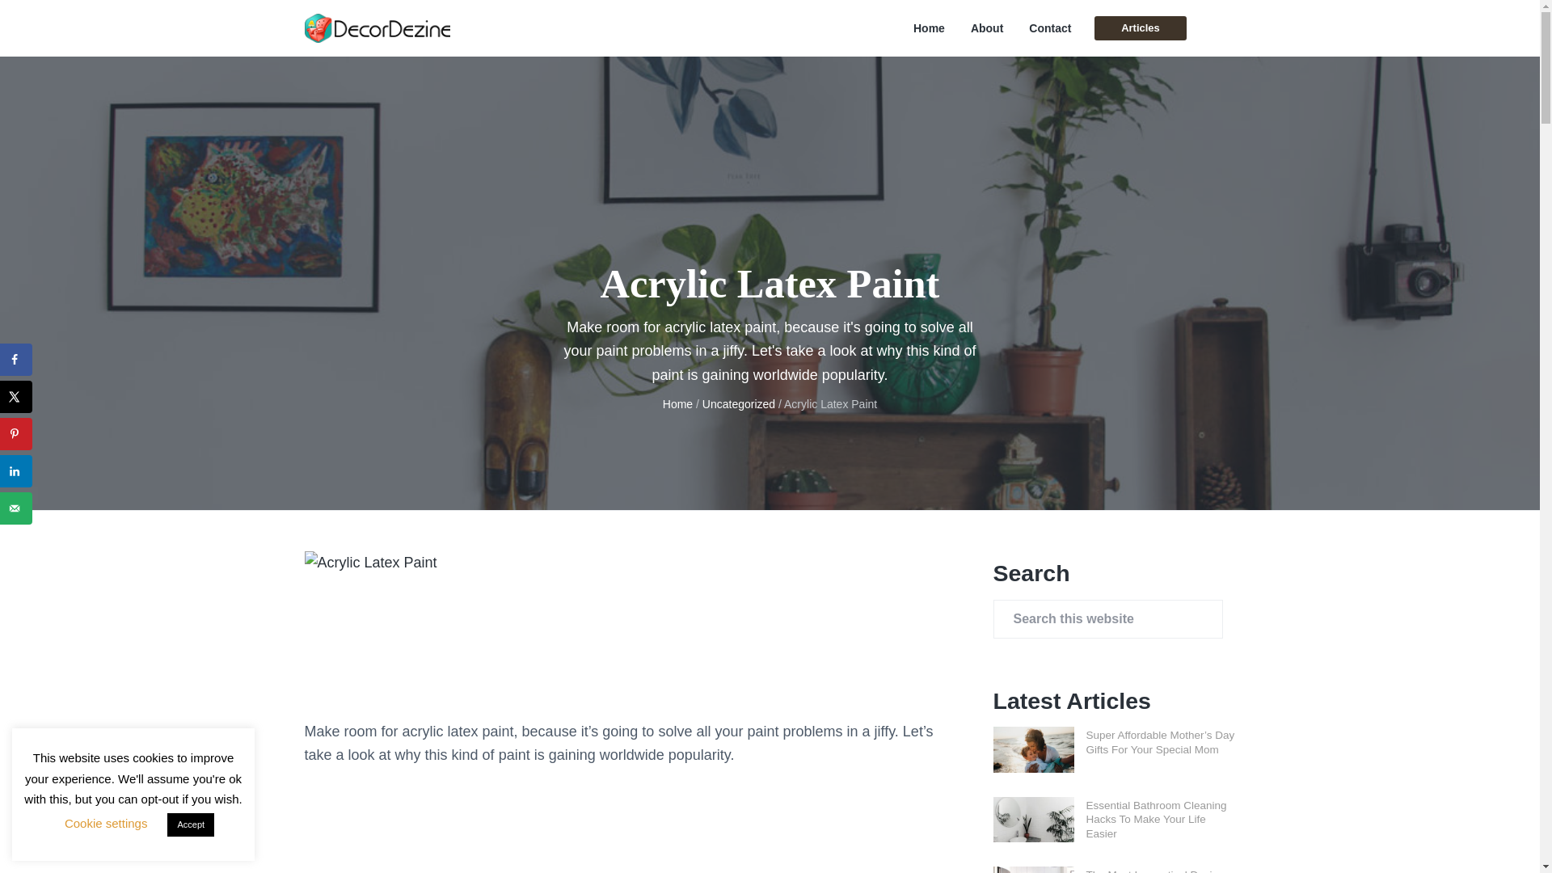 This screenshot has width=1552, height=873. Describe the element at coordinates (65, 19) in the screenshot. I see `Search` at that location.